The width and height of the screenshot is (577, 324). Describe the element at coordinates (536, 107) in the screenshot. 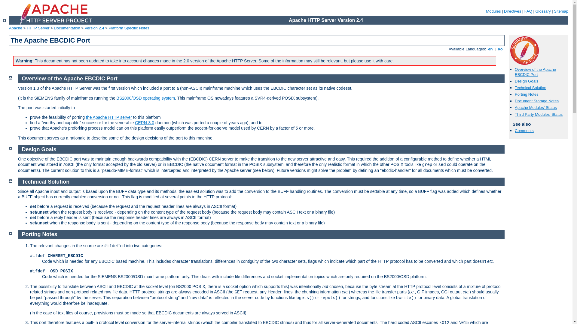

I see `Apache Modules' Status` at that location.